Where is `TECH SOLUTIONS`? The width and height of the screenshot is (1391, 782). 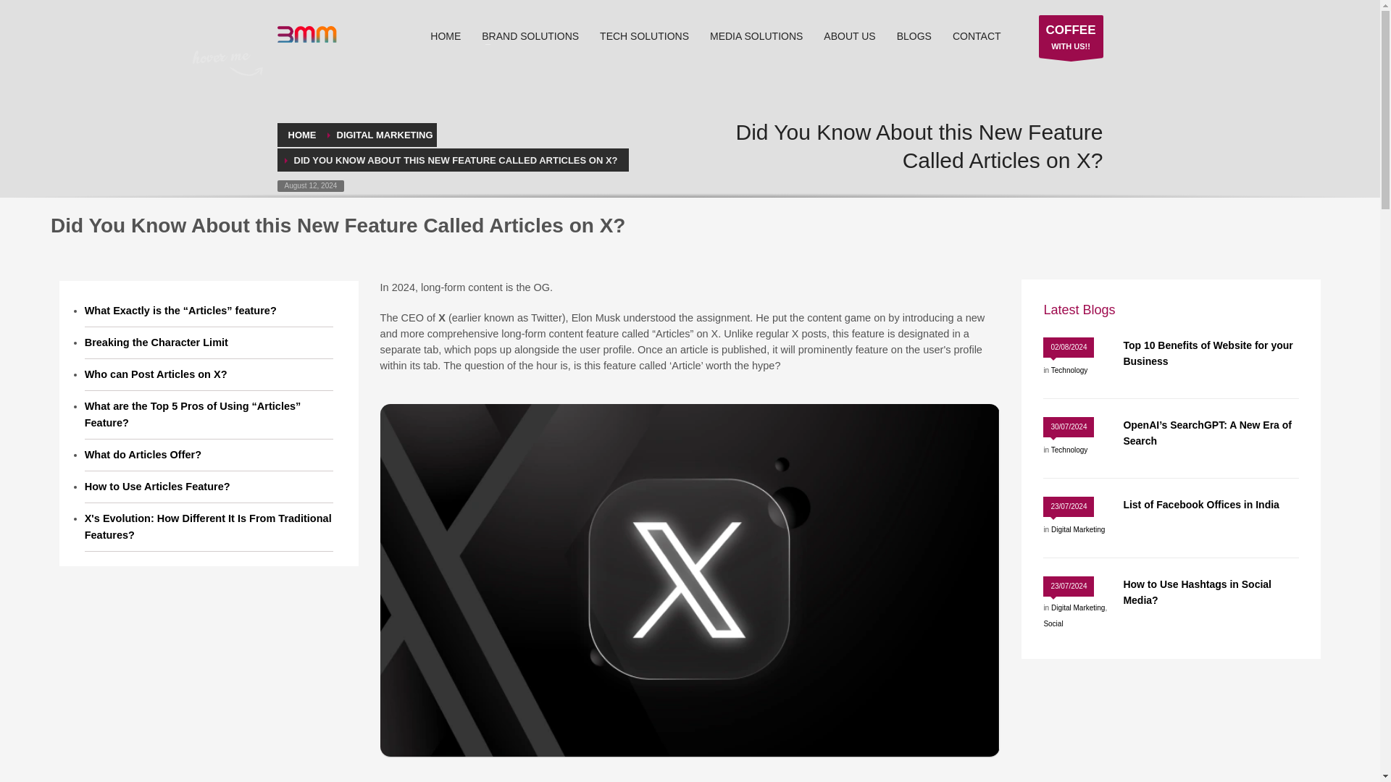 TECH SOLUTIONS is located at coordinates (645, 35).